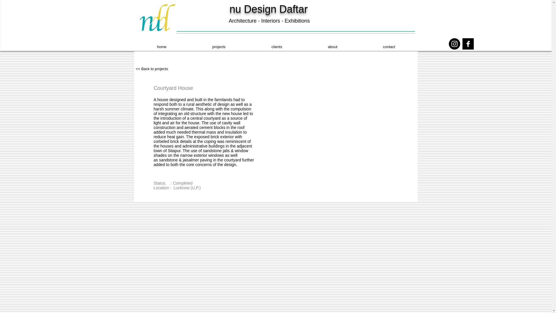 Image resolution: width=556 pixels, height=313 pixels. Describe the element at coordinates (389, 47) in the screenshot. I see `contact` at that location.